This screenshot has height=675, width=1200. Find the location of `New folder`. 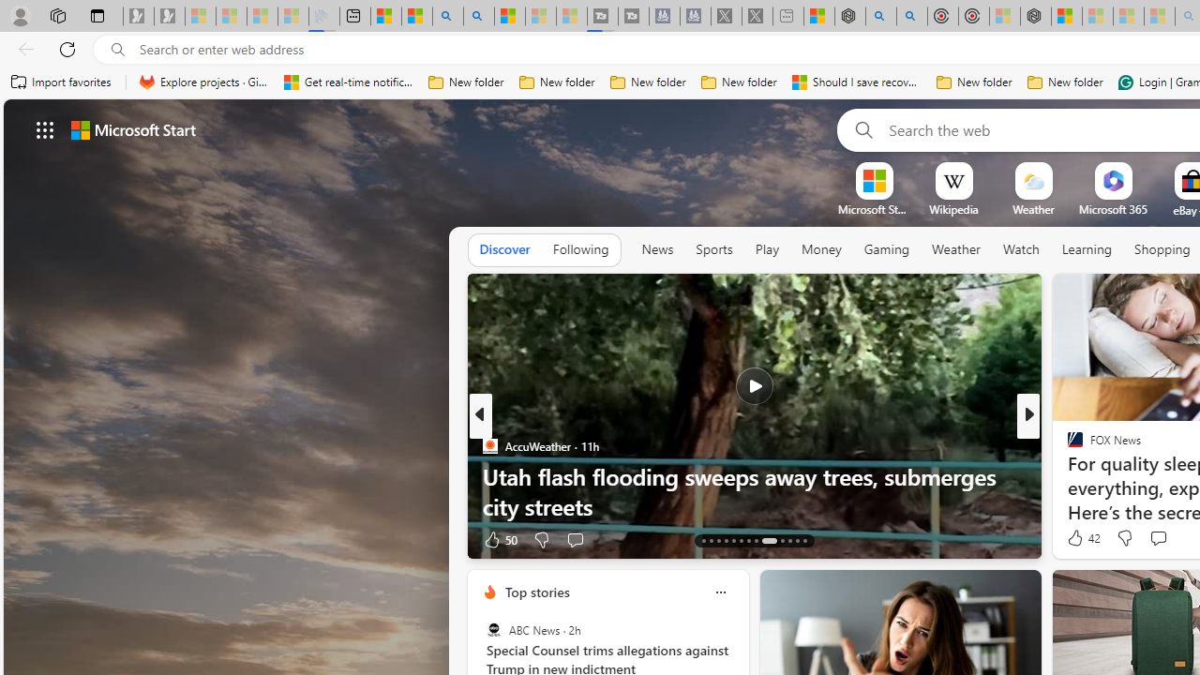

New folder is located at coordinates (1065, 82).